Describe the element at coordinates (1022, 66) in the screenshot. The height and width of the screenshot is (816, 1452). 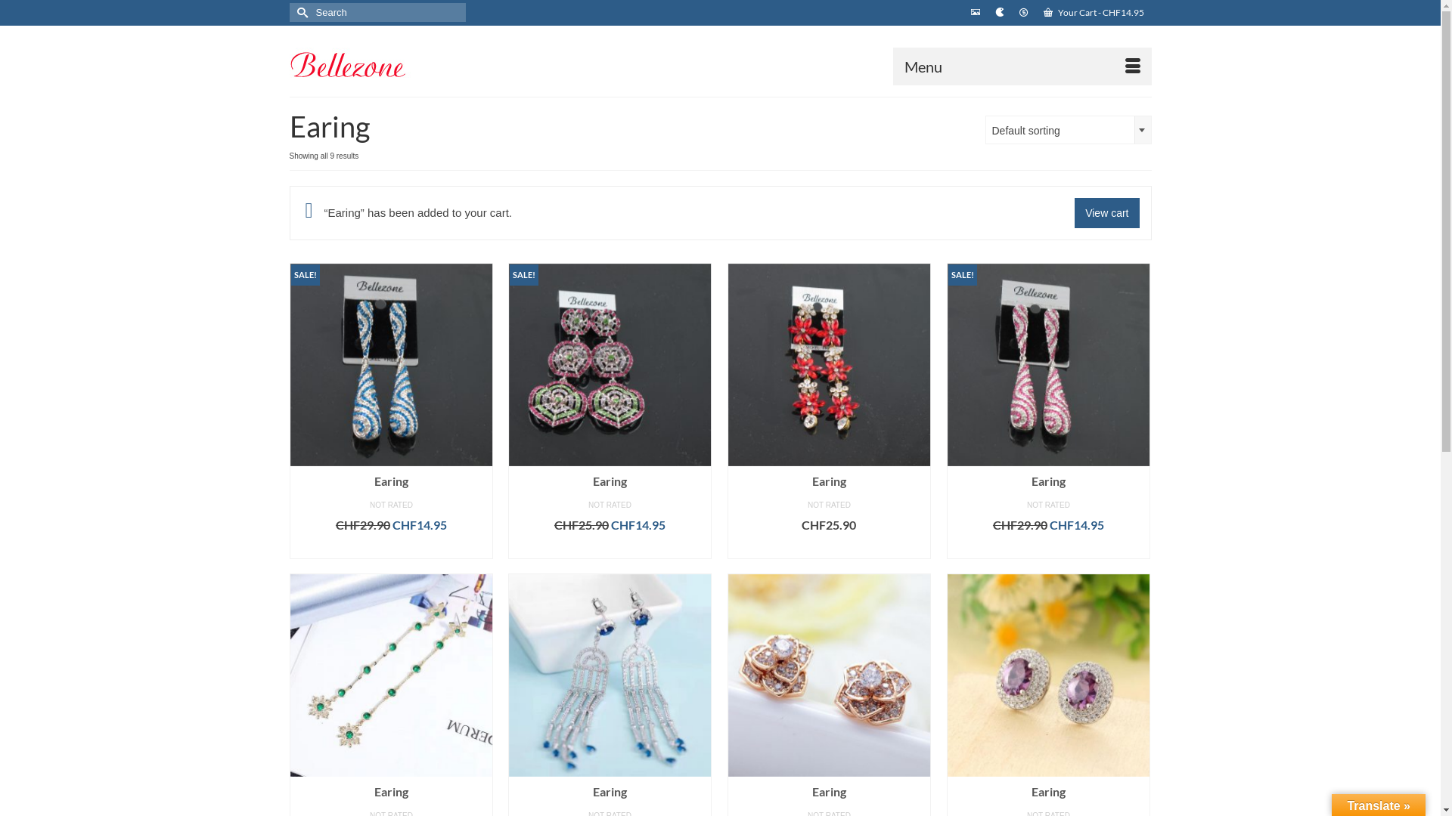
I see `Menu` at that location.